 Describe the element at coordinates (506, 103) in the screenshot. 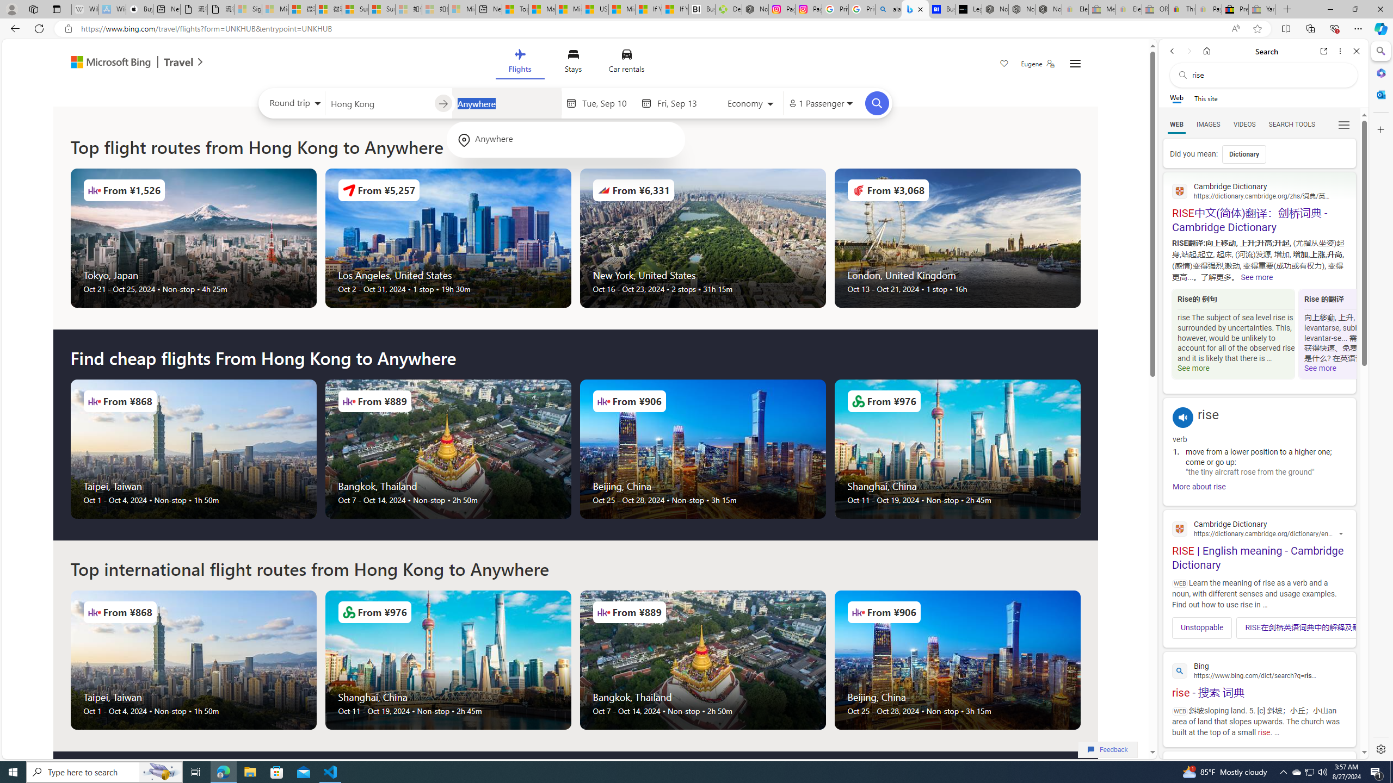

I see `Going to?` at that location.